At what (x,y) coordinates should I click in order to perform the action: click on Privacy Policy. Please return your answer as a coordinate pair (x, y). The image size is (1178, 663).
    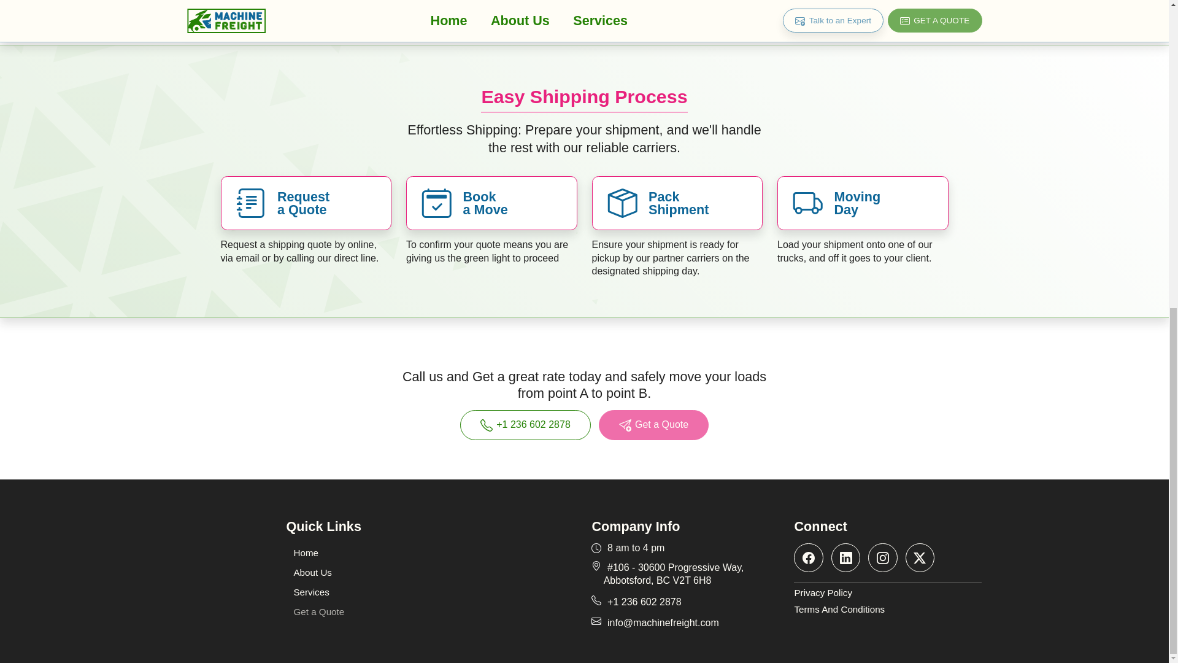
    Looking at the image, I should click on (887, 593).